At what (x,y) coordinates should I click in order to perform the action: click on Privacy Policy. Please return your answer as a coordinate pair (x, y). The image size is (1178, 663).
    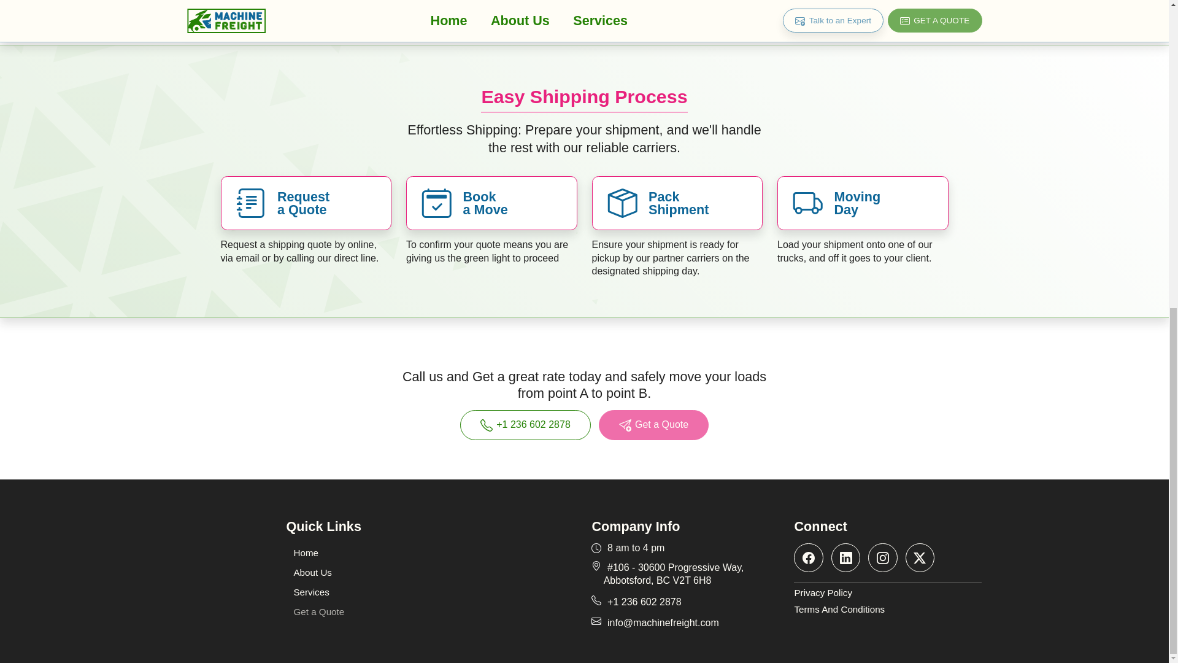
    Looking at the image, I should click on (887, 593).